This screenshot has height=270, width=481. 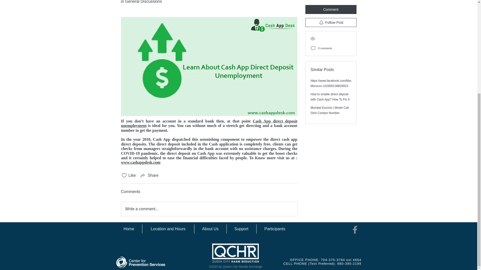 What do you see at coordinates (209, 209) in the screenshot?
I see `Write a comment...` at bounding box center [209, 209].